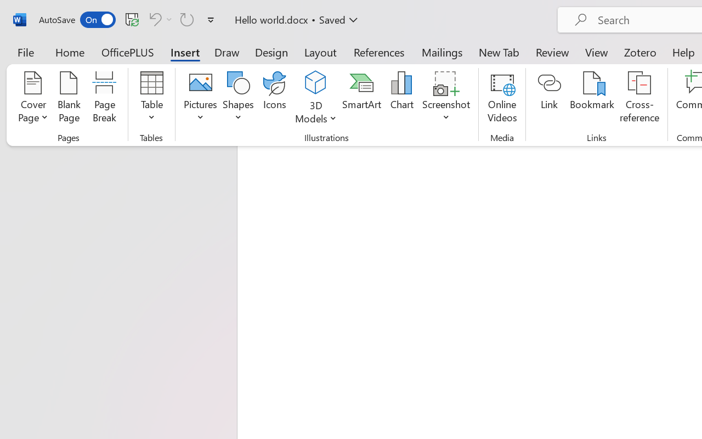 Image resolution: width=702 pixels, height=439 pixels. Describe the element at coordinates (128, 52) in the screenshot. I see `OfficePLUS` at that location.